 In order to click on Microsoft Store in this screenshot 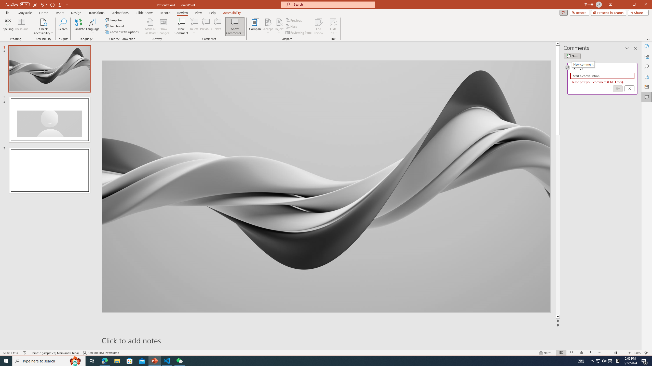, I will do `click(130, 361)`.